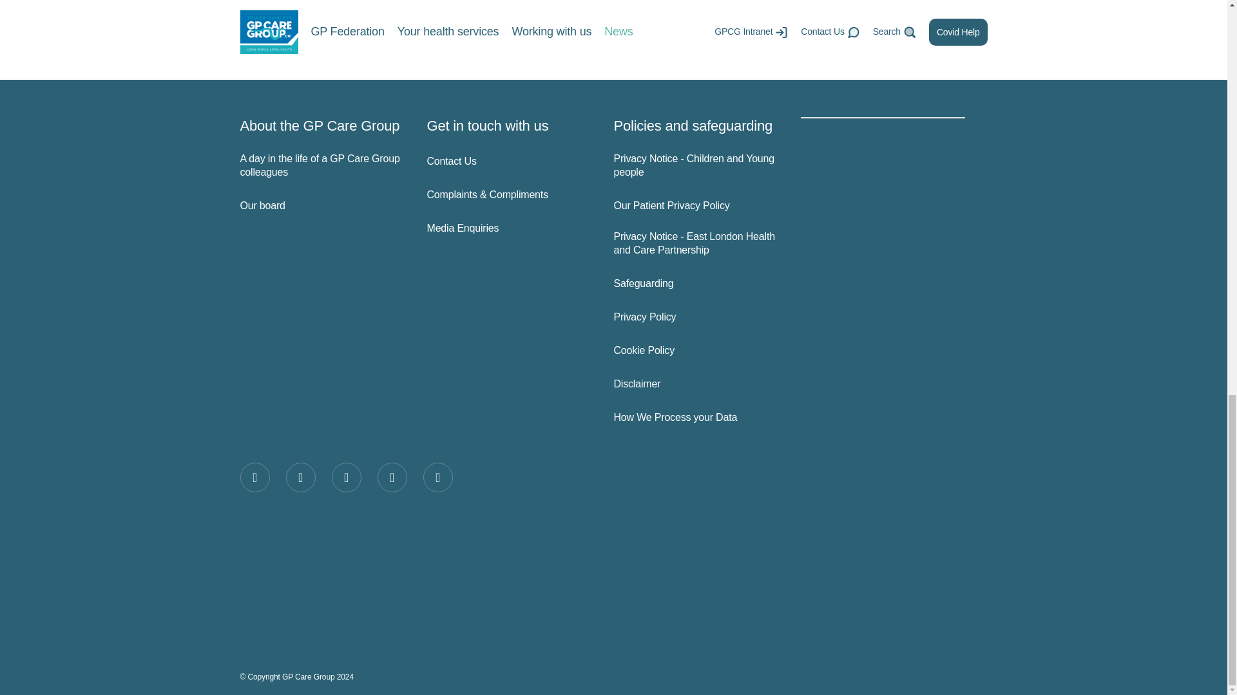 The image size is (1237, 695). Describe the element at coordinates (696, 243) in the screenshot. I see `Privacy Notice - East London Health and Care Partnership` at that location.